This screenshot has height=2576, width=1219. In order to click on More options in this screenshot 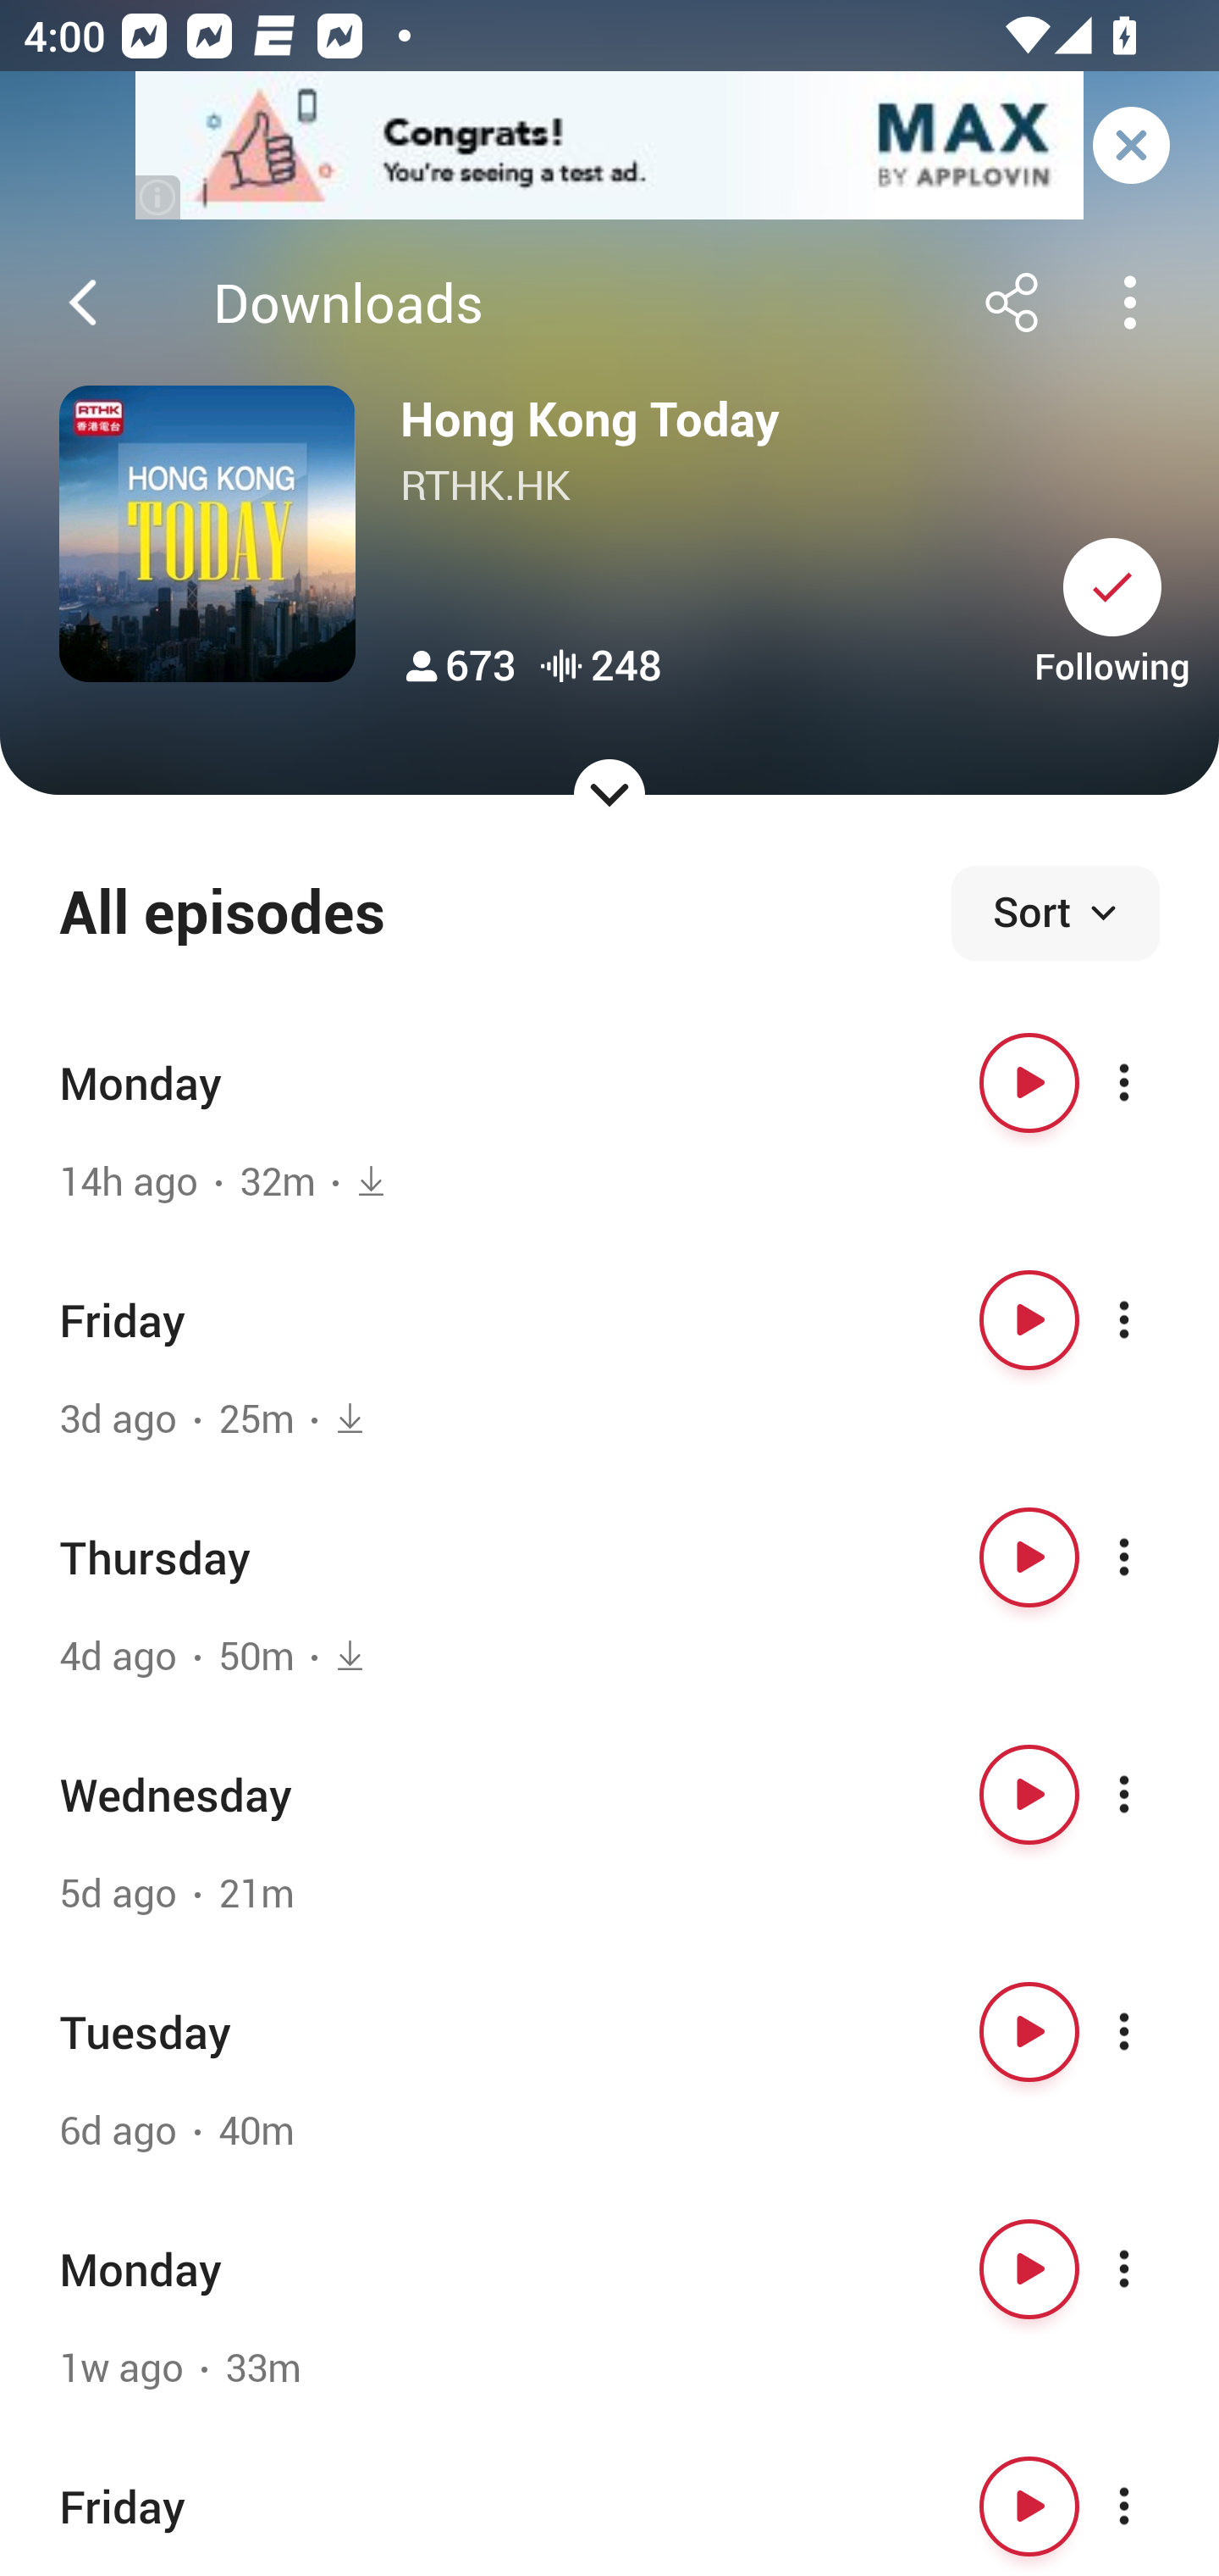, I will do `click(1153, 1083)`.